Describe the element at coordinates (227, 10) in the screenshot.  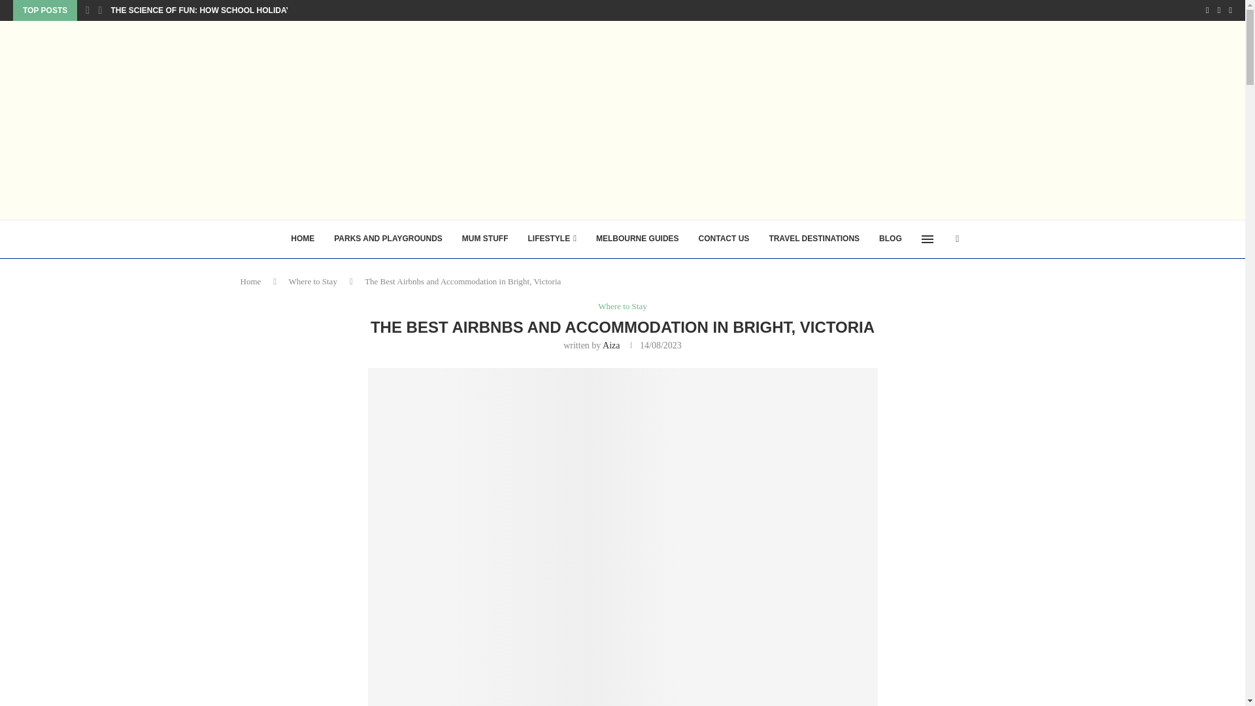
I see `THE SCIENCE OF FUN: HOW SCHOOL HOLIDAY PROGRAMS...` at that location.